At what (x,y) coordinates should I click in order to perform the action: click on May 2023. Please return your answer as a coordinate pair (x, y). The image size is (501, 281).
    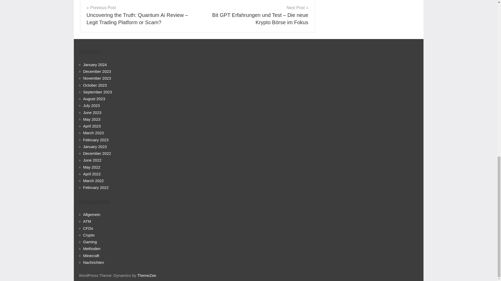
    Looking at the image, I should click on (92, 119).